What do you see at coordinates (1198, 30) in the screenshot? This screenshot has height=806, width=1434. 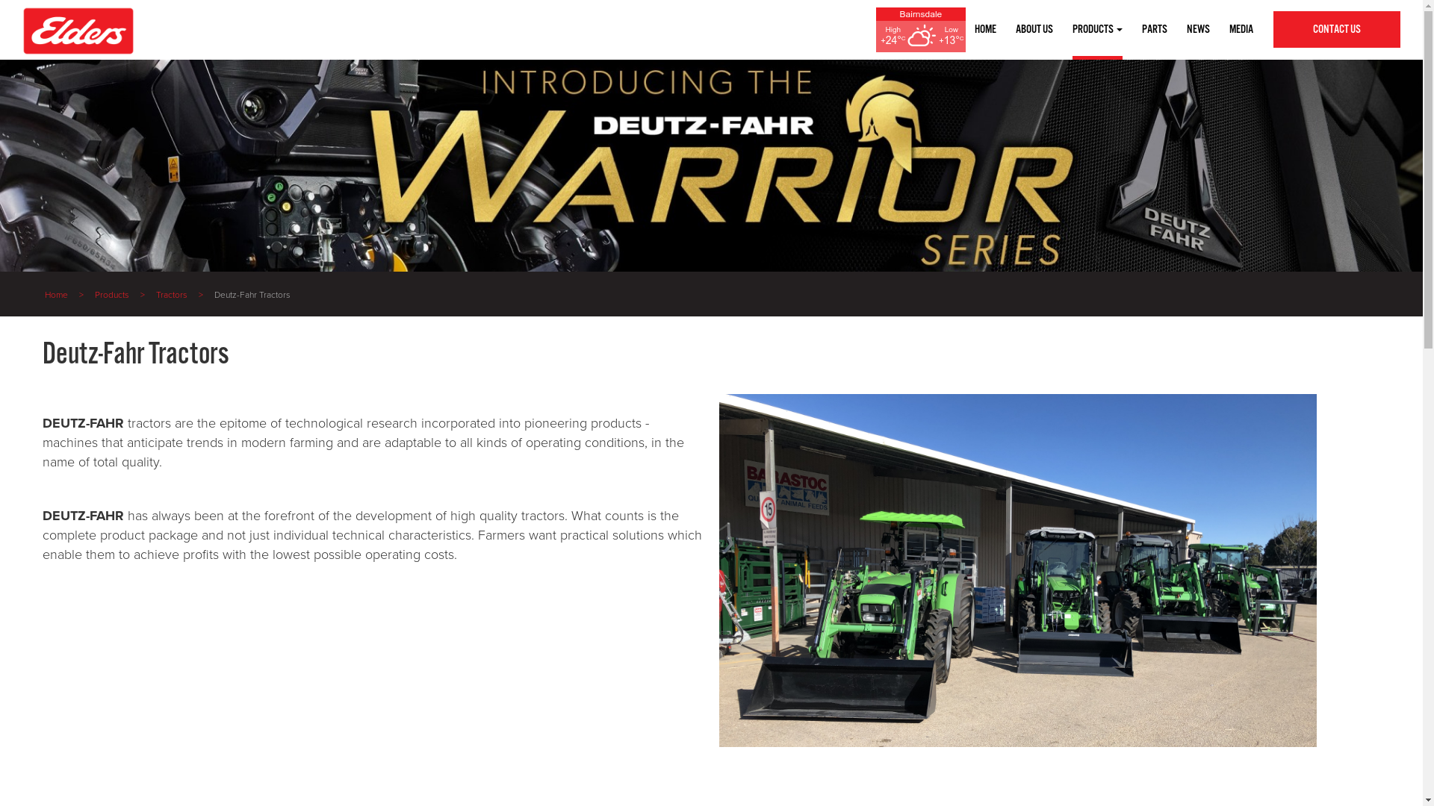 I see `NEWS` at bounding box center [1198, 30].